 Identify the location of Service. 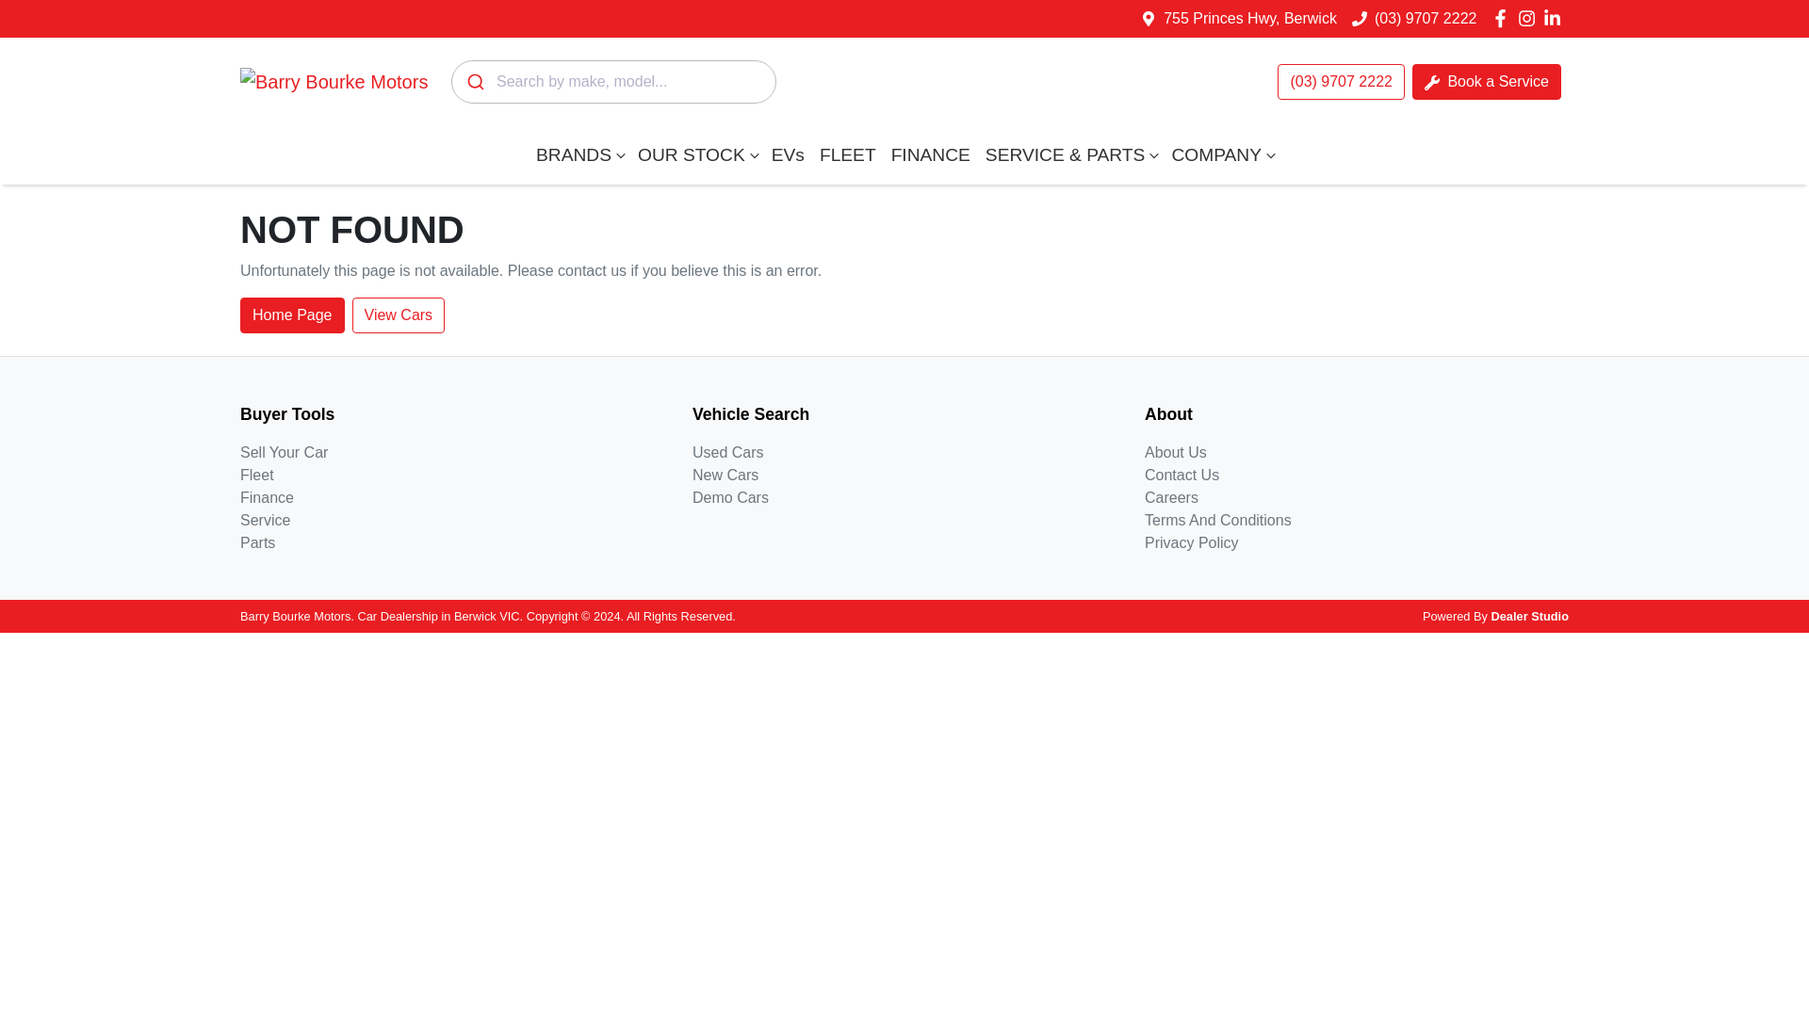
(265, 520).